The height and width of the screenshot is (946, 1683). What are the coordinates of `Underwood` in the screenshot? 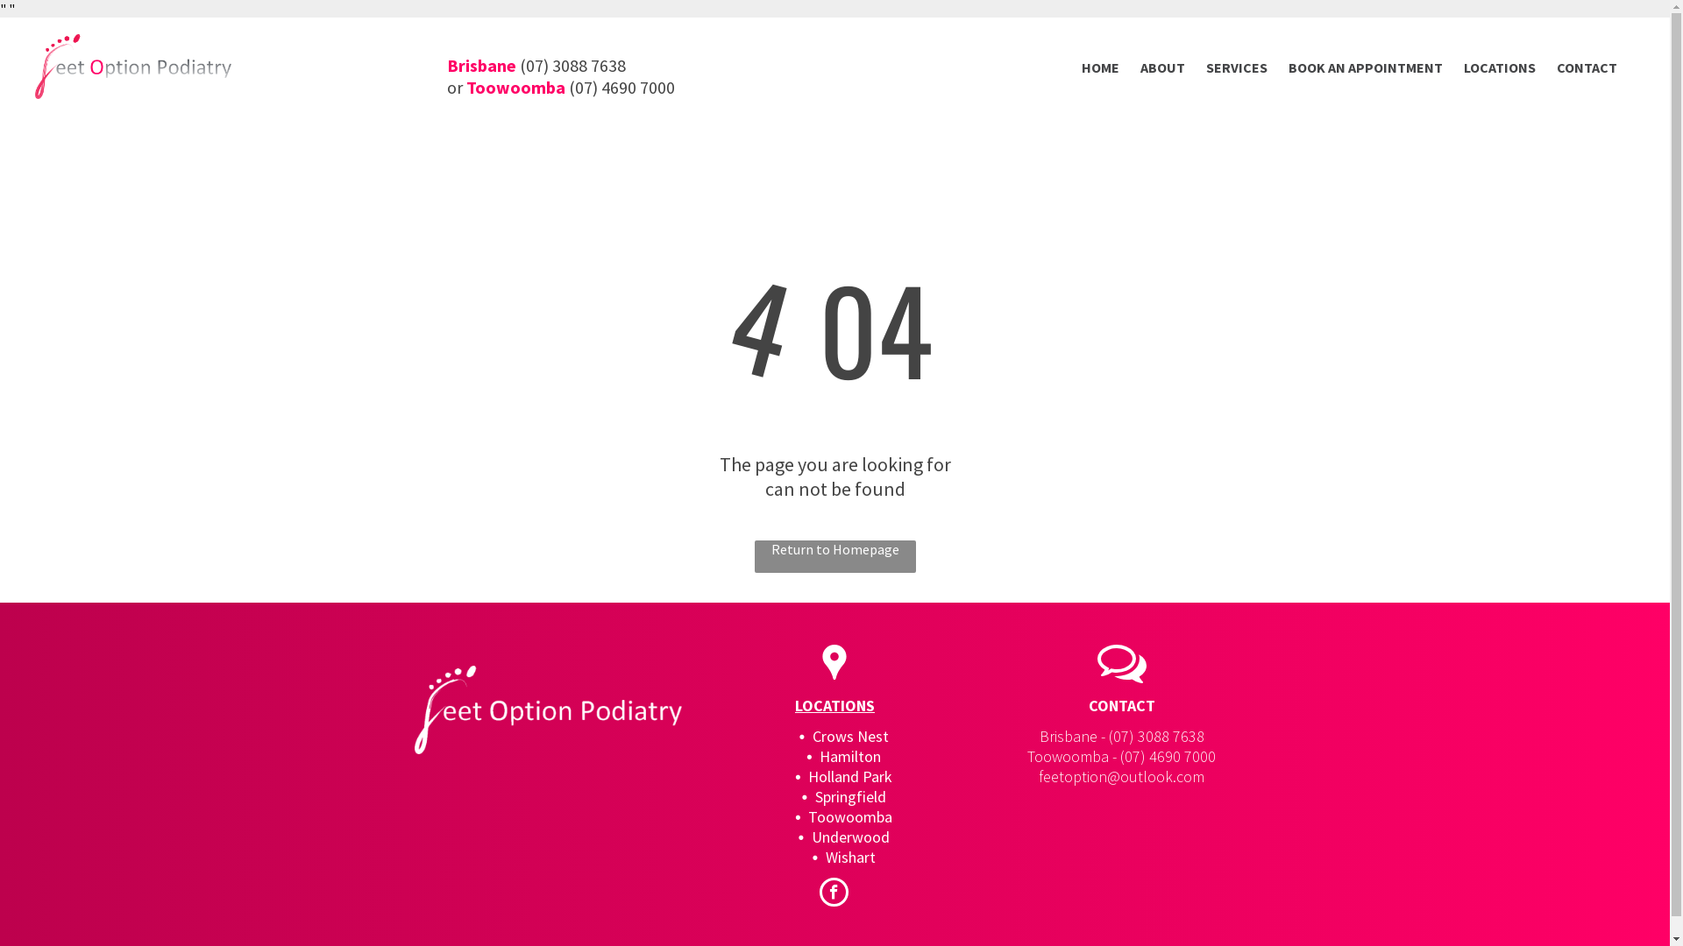 It's located at (850, 837).